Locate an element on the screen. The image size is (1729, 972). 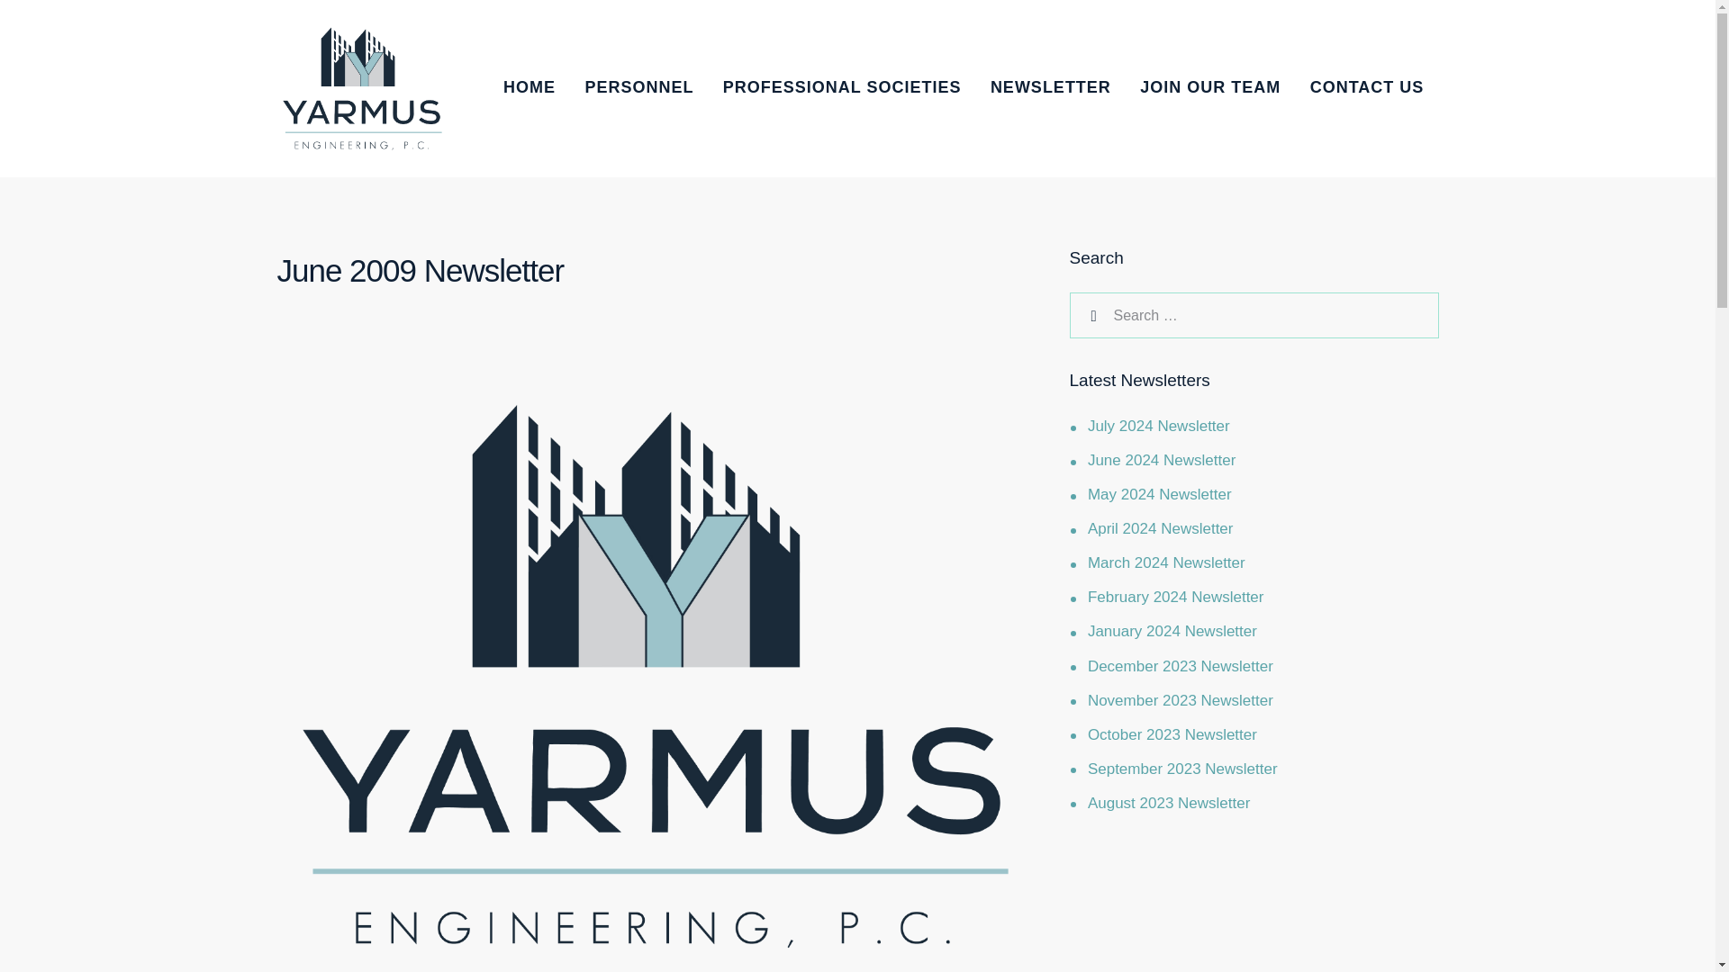
HOME is located at coordinates (530, 88).